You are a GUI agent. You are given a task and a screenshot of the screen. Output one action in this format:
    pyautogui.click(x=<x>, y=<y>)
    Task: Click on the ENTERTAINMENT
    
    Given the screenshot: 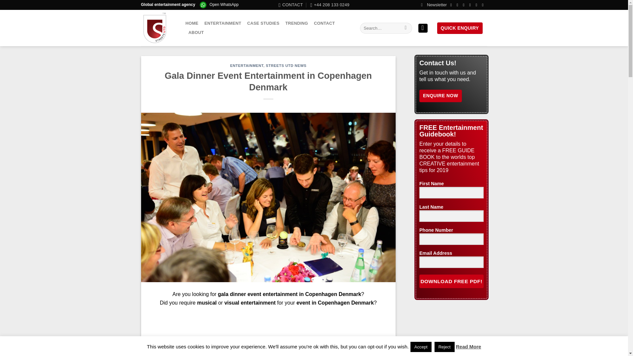 What is the action you would take?
    pyautogui.click(x=223, y=23)
    